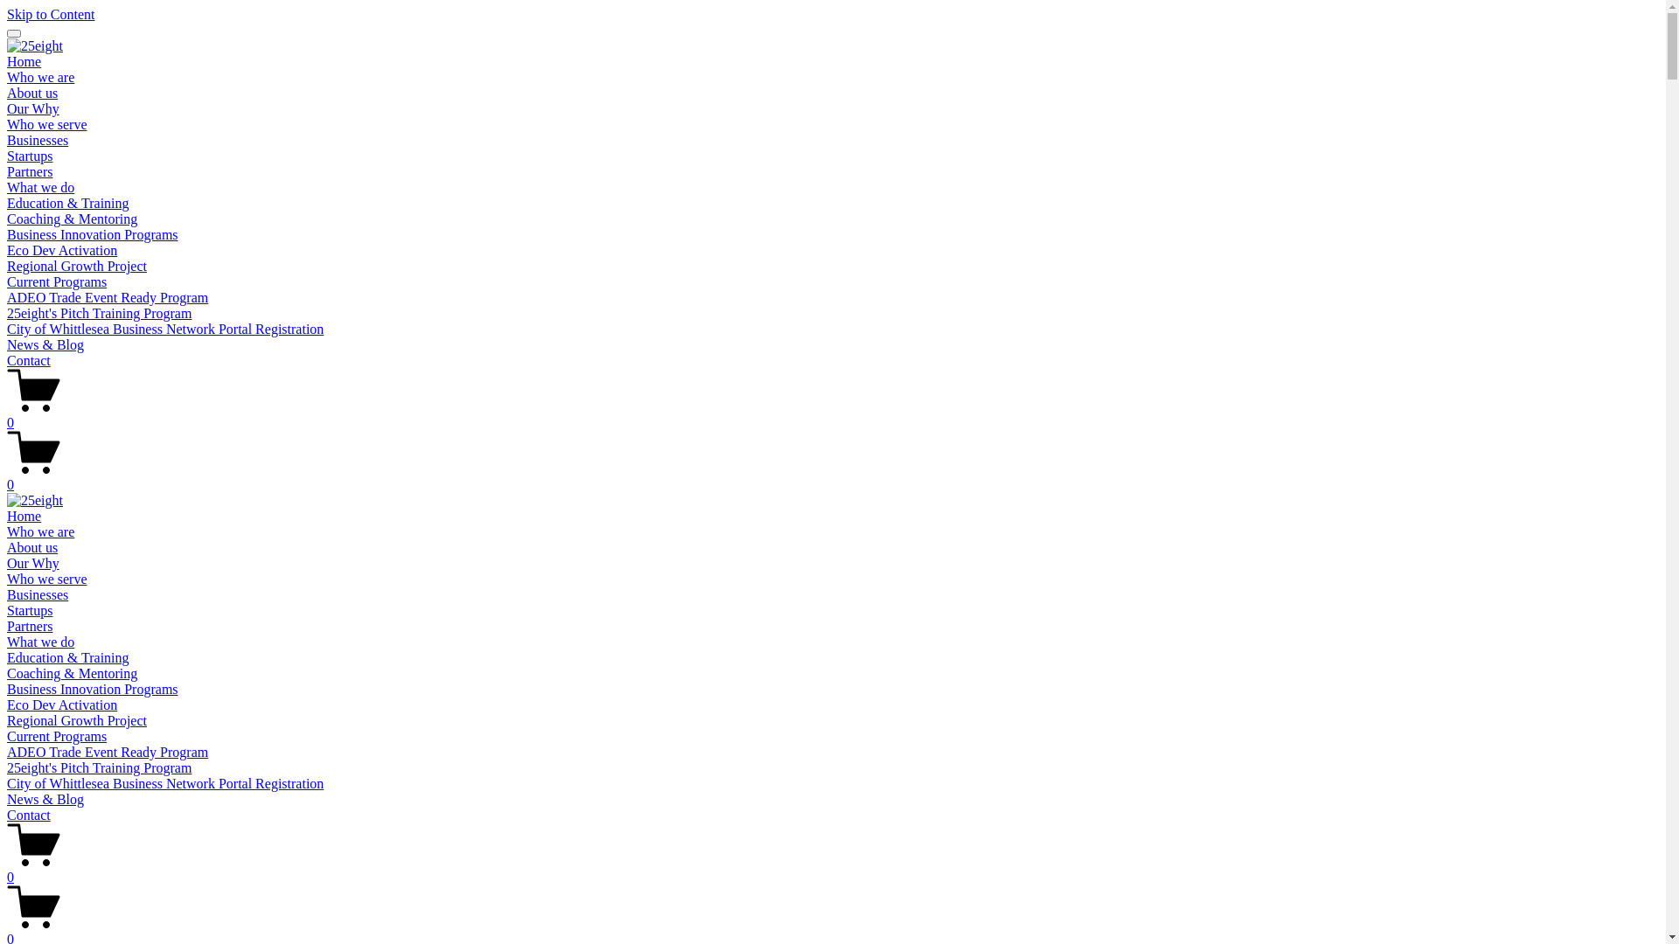 The width and height of the screenshot is (1679, 944). What do you see at coordinates (93, 689) in the screenshot?
I see `Business Innovation Programs` at bounding box center [93, 689].